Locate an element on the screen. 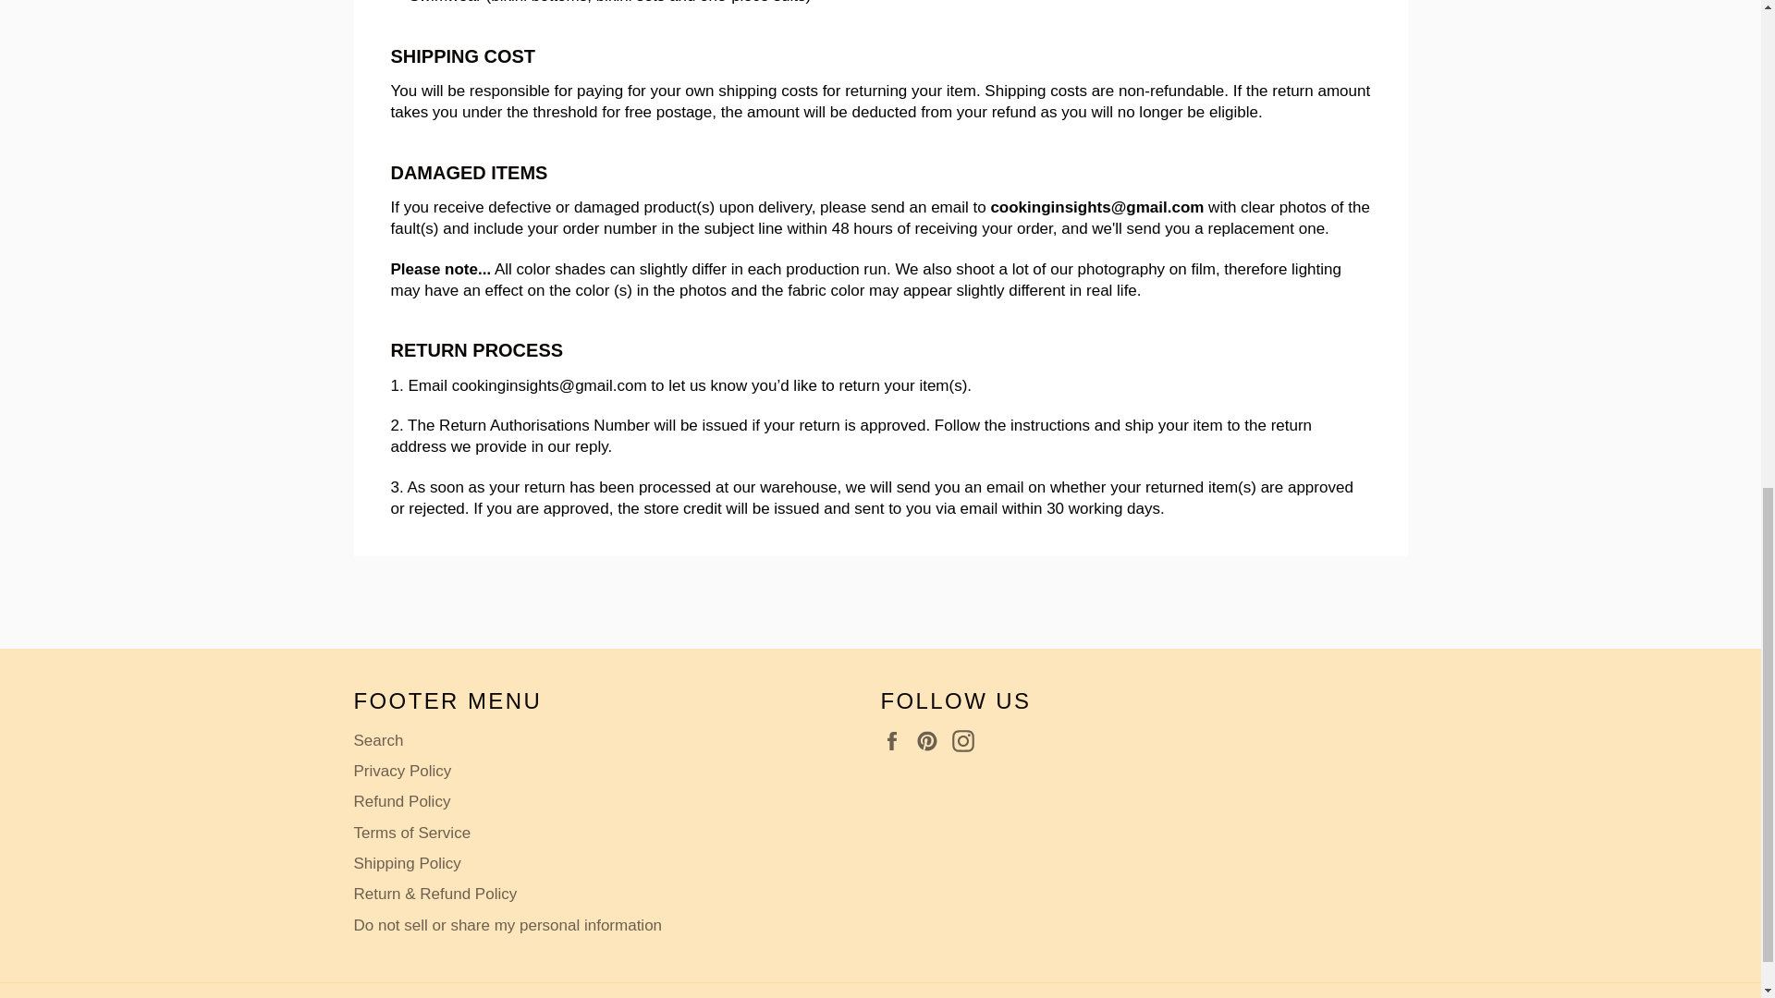  Cooking Insights on Facebook is located at coordinates (896, 741).